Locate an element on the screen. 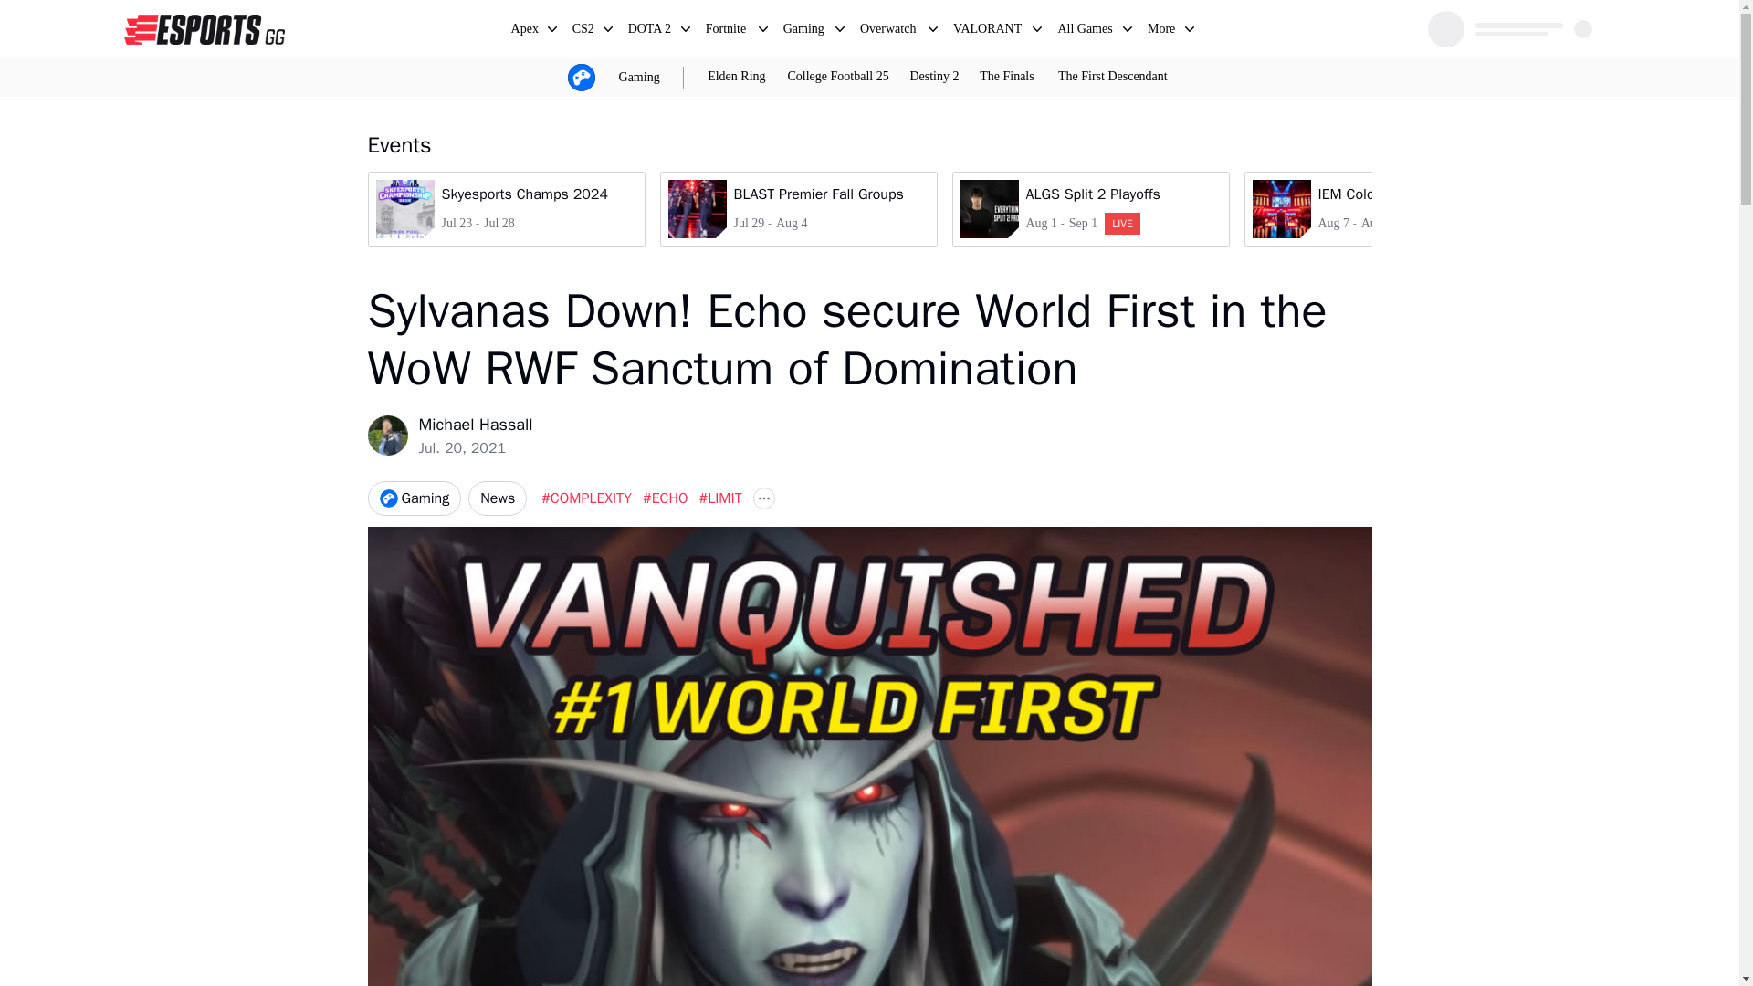  The First Descendant is located at coordinates (1090, 208).